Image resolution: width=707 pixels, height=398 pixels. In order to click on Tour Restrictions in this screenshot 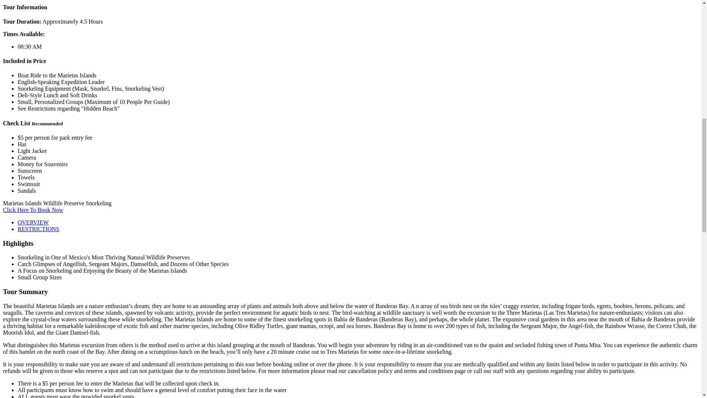, I will do `click(38, 229)`.